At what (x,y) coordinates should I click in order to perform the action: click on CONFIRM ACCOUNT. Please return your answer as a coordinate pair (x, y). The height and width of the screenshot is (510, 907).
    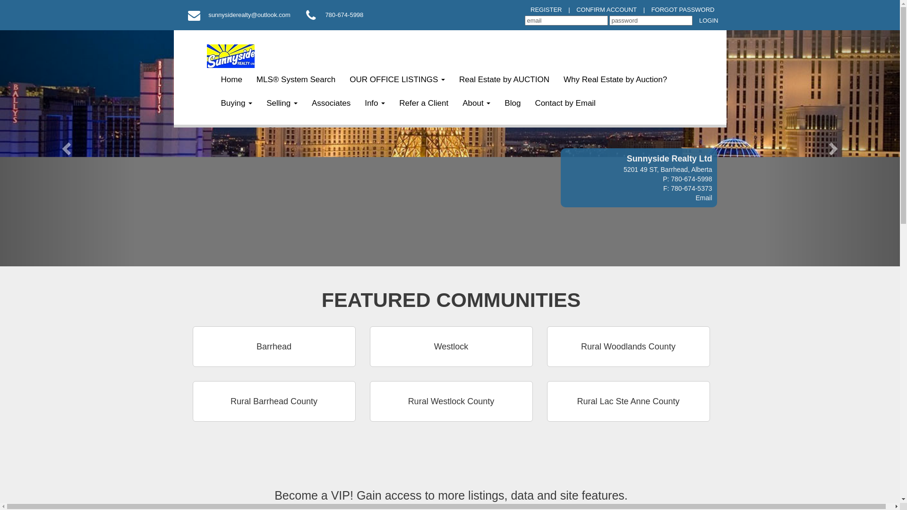
    Looking at the image, I should click on (607, 10).